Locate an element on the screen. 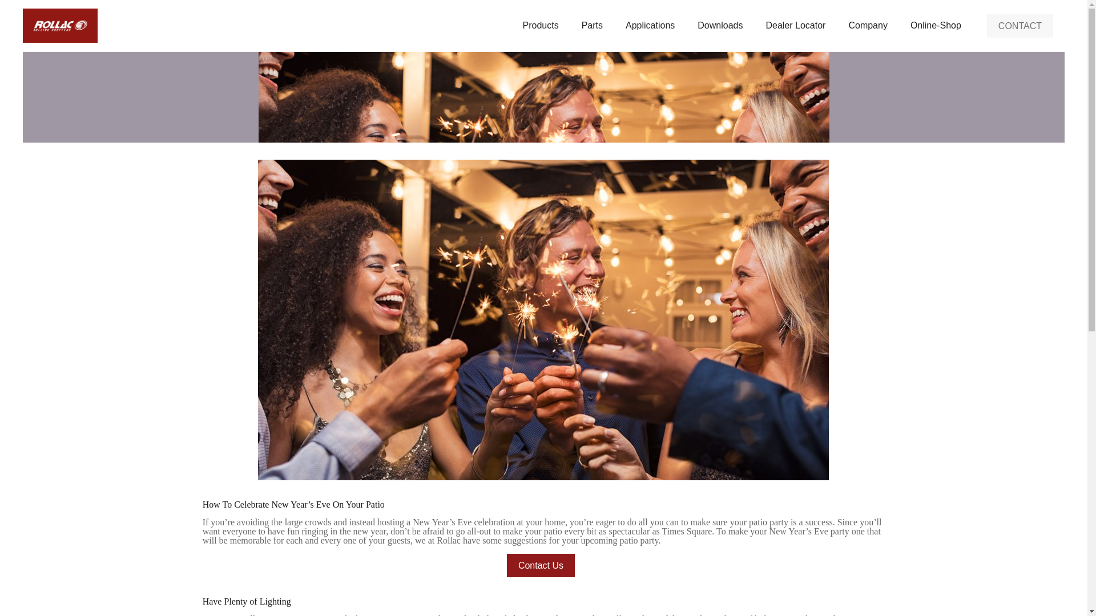 The height and width of the screenshot is (616, 1096). Products is located at coordinates (541, 25).